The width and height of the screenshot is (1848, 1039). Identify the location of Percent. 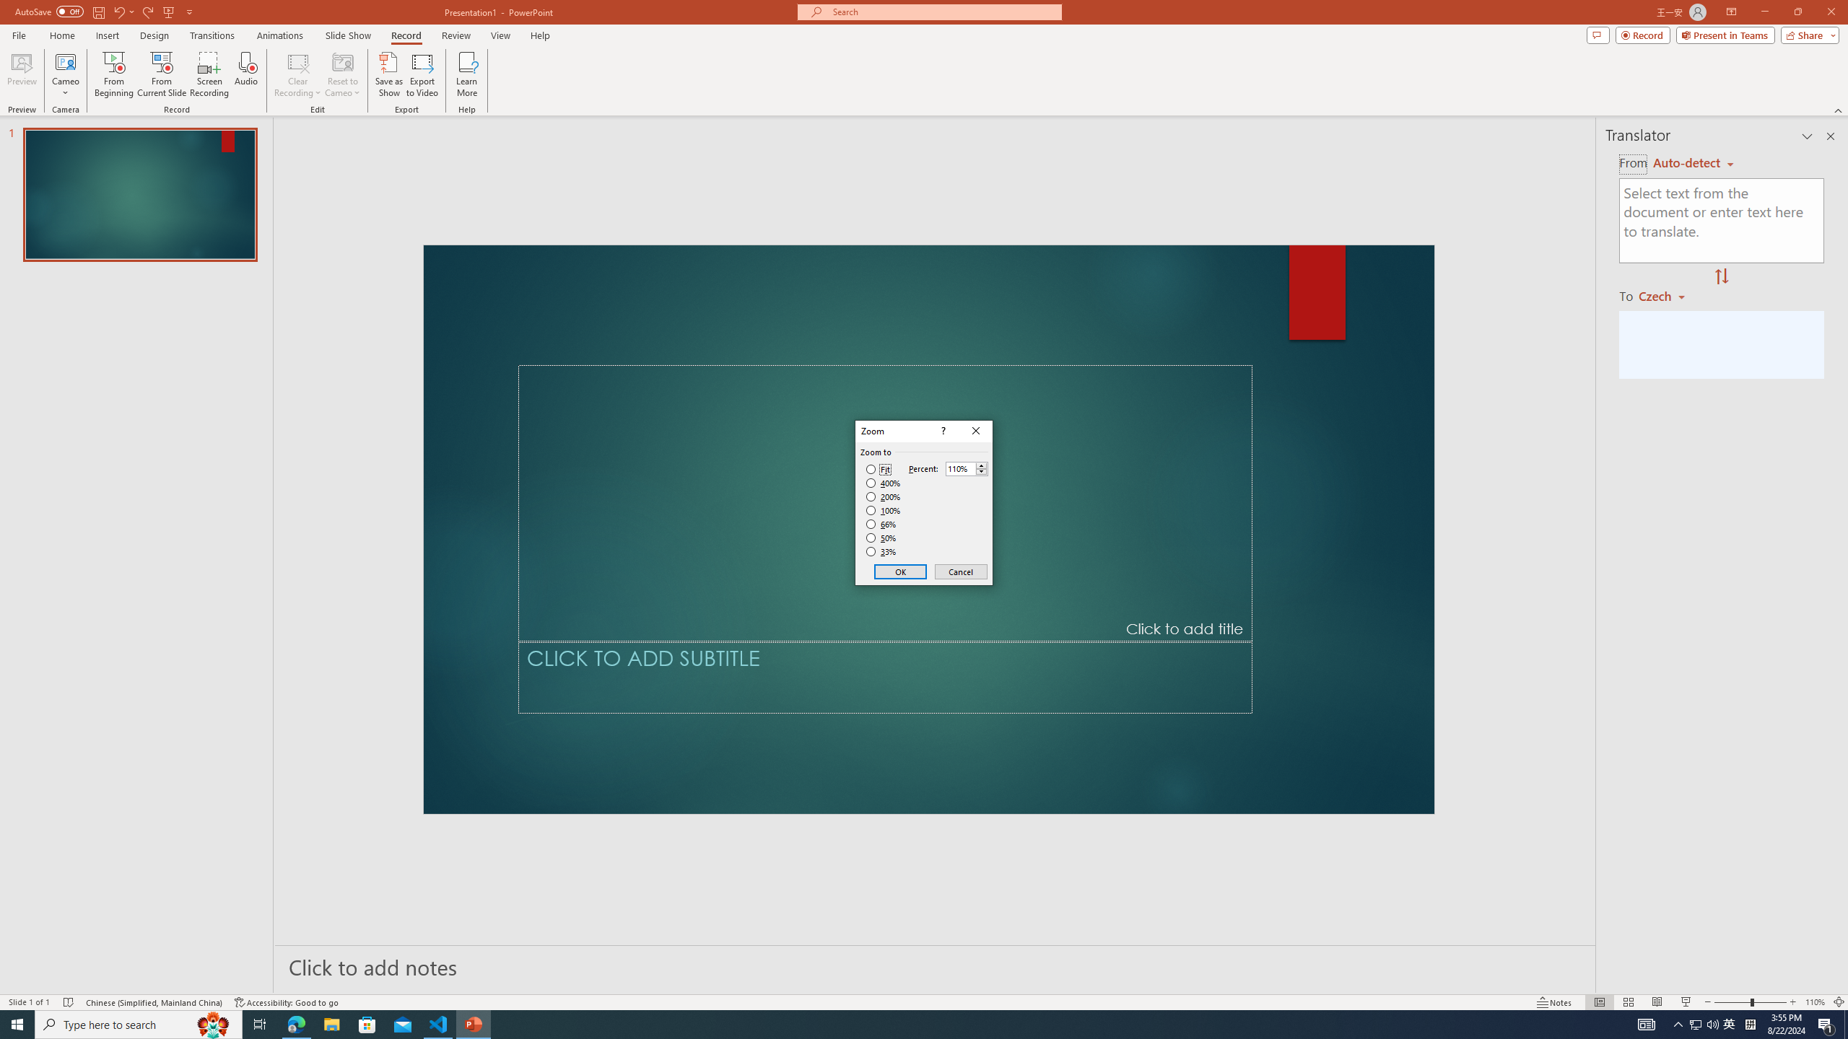
(967, 468).